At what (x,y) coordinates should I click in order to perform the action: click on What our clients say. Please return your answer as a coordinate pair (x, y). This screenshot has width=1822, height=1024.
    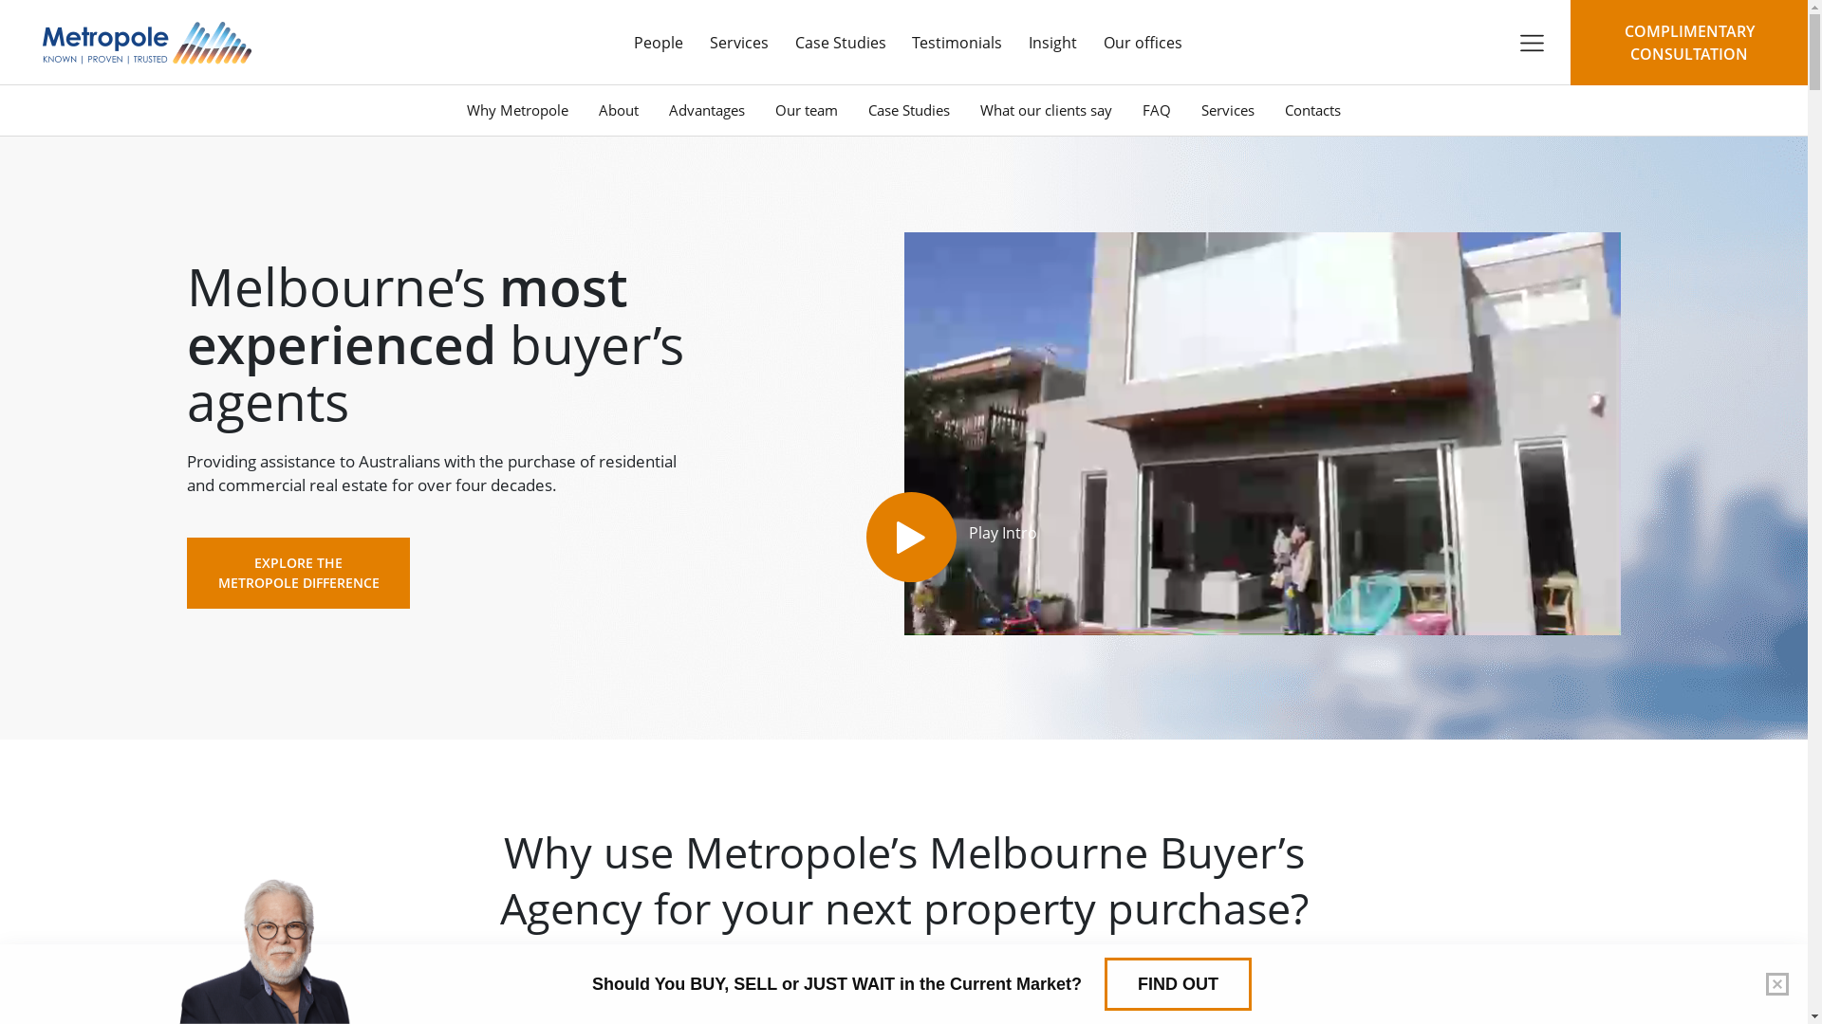
    Looking at the image, I should click on (1046, 110).